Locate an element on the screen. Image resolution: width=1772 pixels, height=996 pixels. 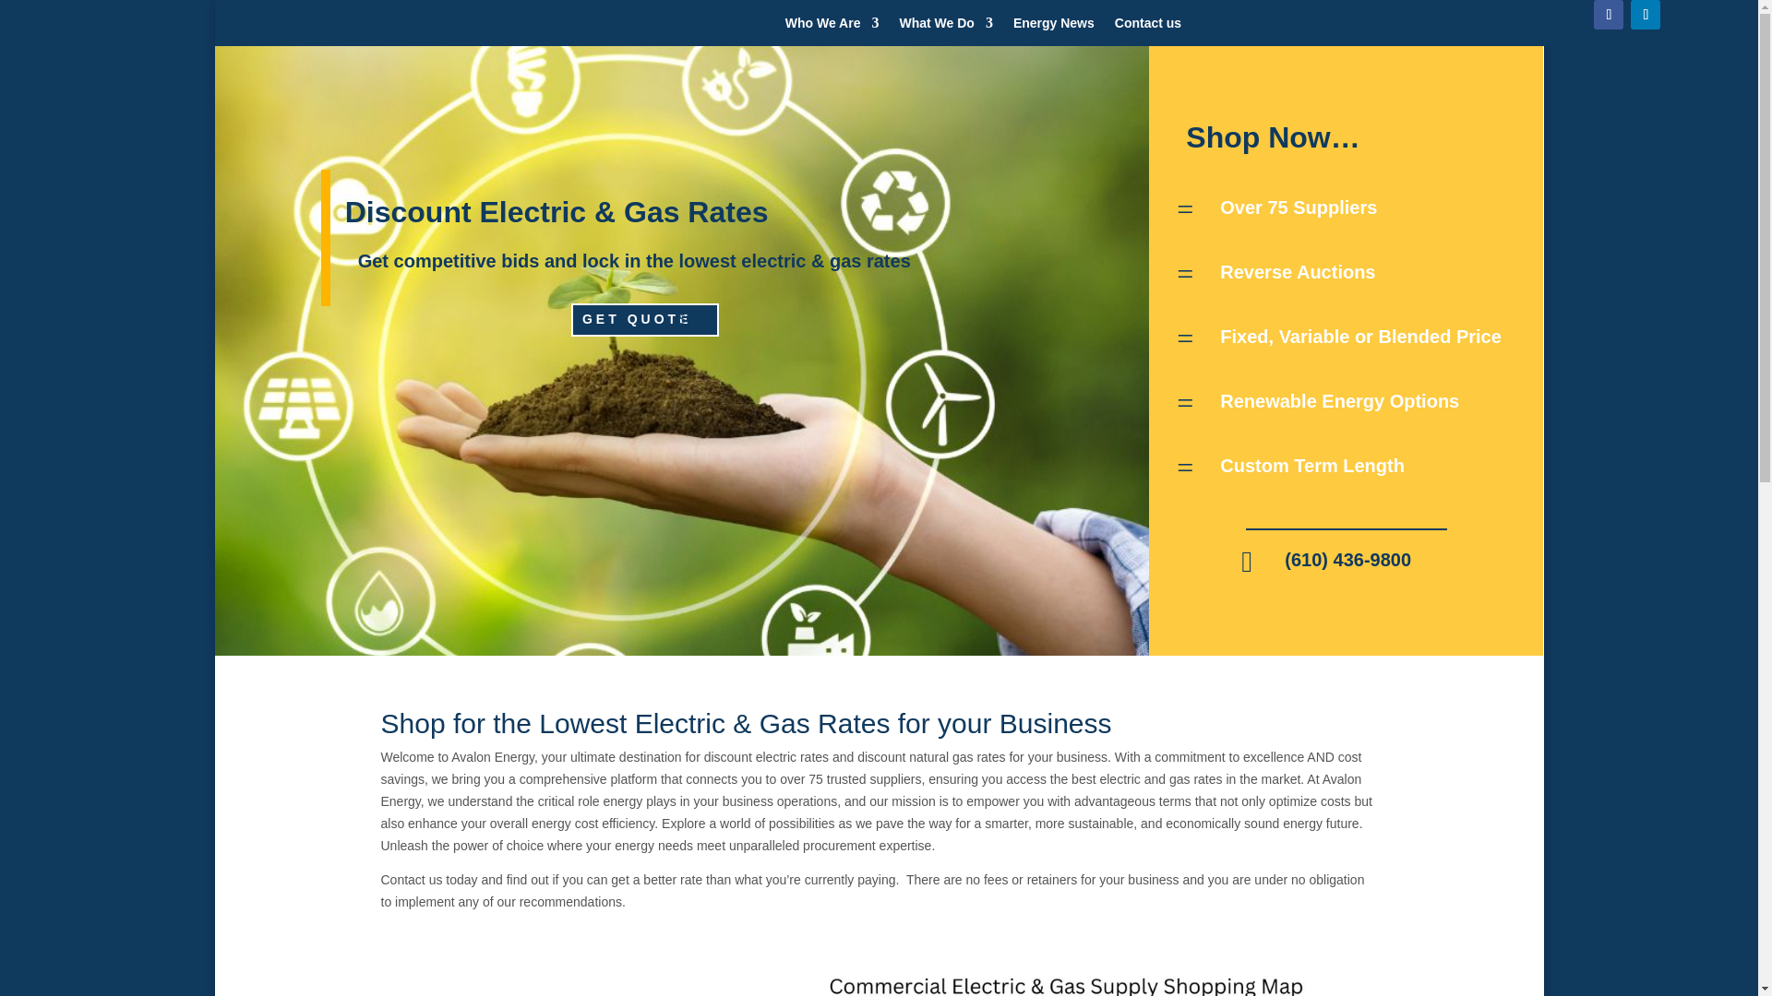
Contact us is located at coordinates (1148, 26).